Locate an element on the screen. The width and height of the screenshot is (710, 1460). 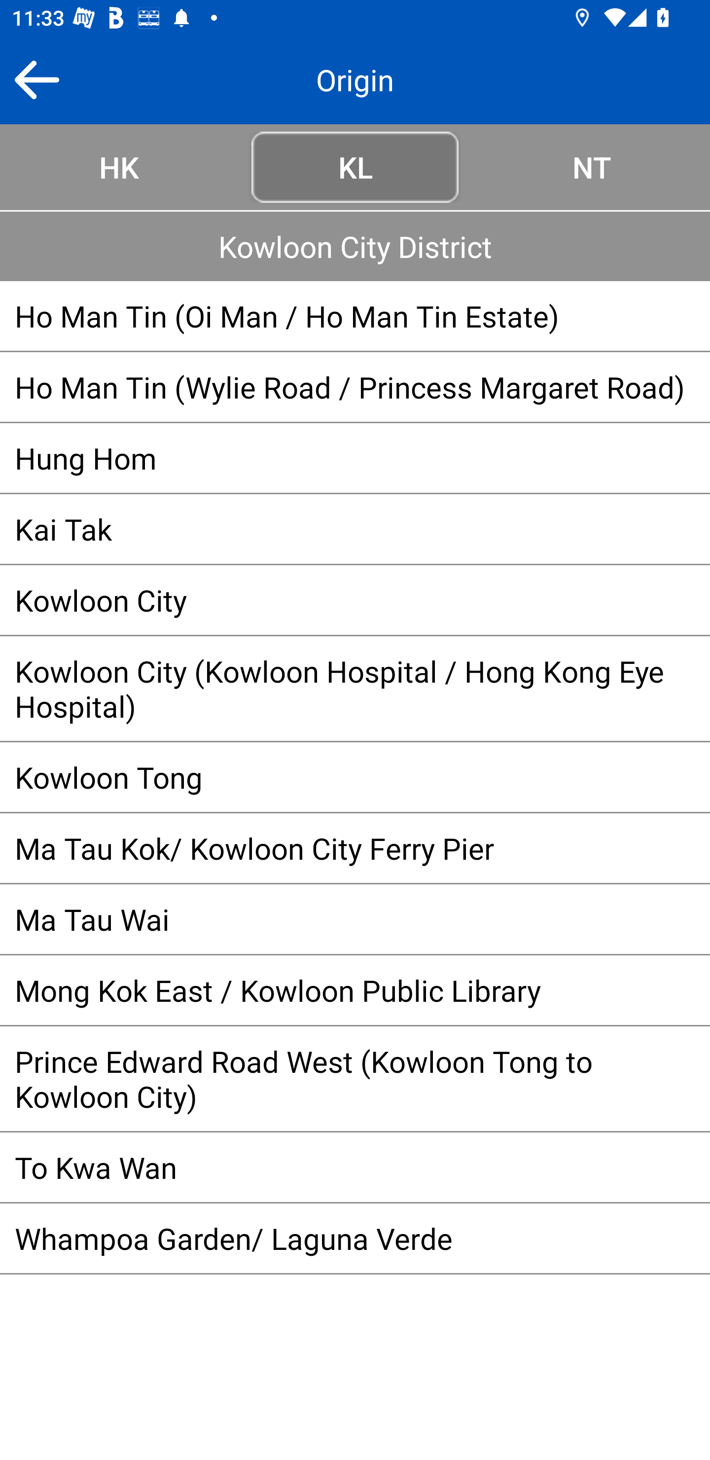
Back is located at coordinates (36, 79).